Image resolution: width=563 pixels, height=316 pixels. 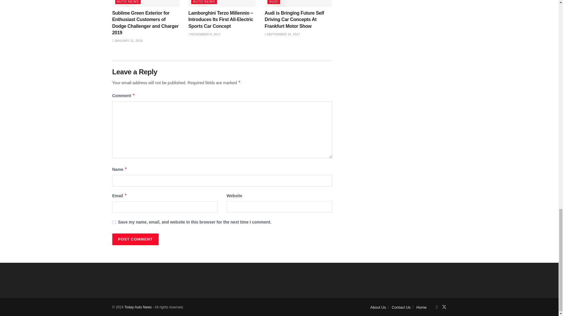 I want to click on Post Comment, so click(x=135, y=239).